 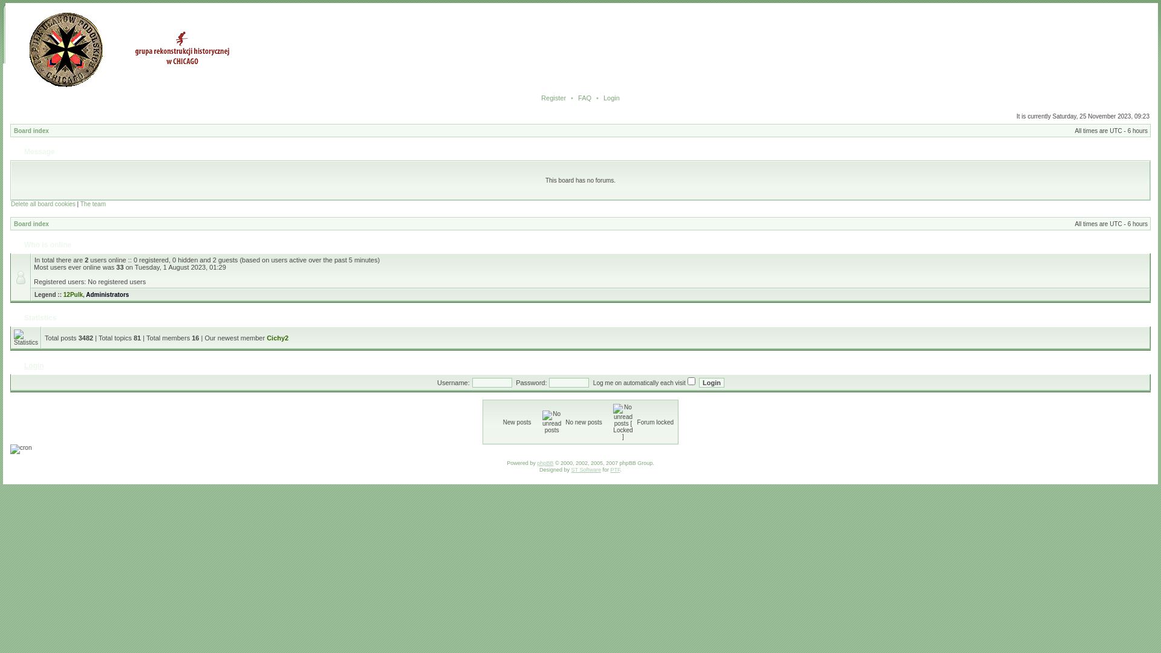 What do you see at coordinates (712, 383) in the screenshot?
I see `Login` at bounding box center [712, 383].